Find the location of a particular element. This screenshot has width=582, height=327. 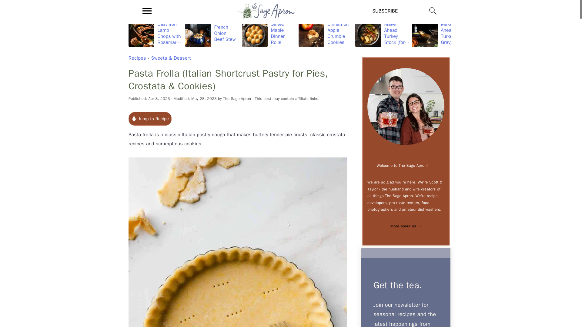

Cast Iron Lamb Chops with Rosemary and Balsamic is located at coordinates (156, 33).